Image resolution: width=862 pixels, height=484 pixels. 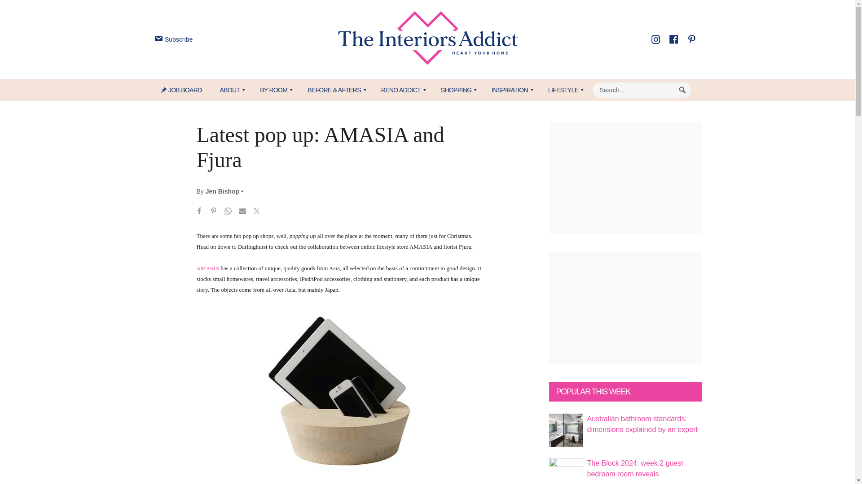 I want to click on Search, so click(x=682, y=90).